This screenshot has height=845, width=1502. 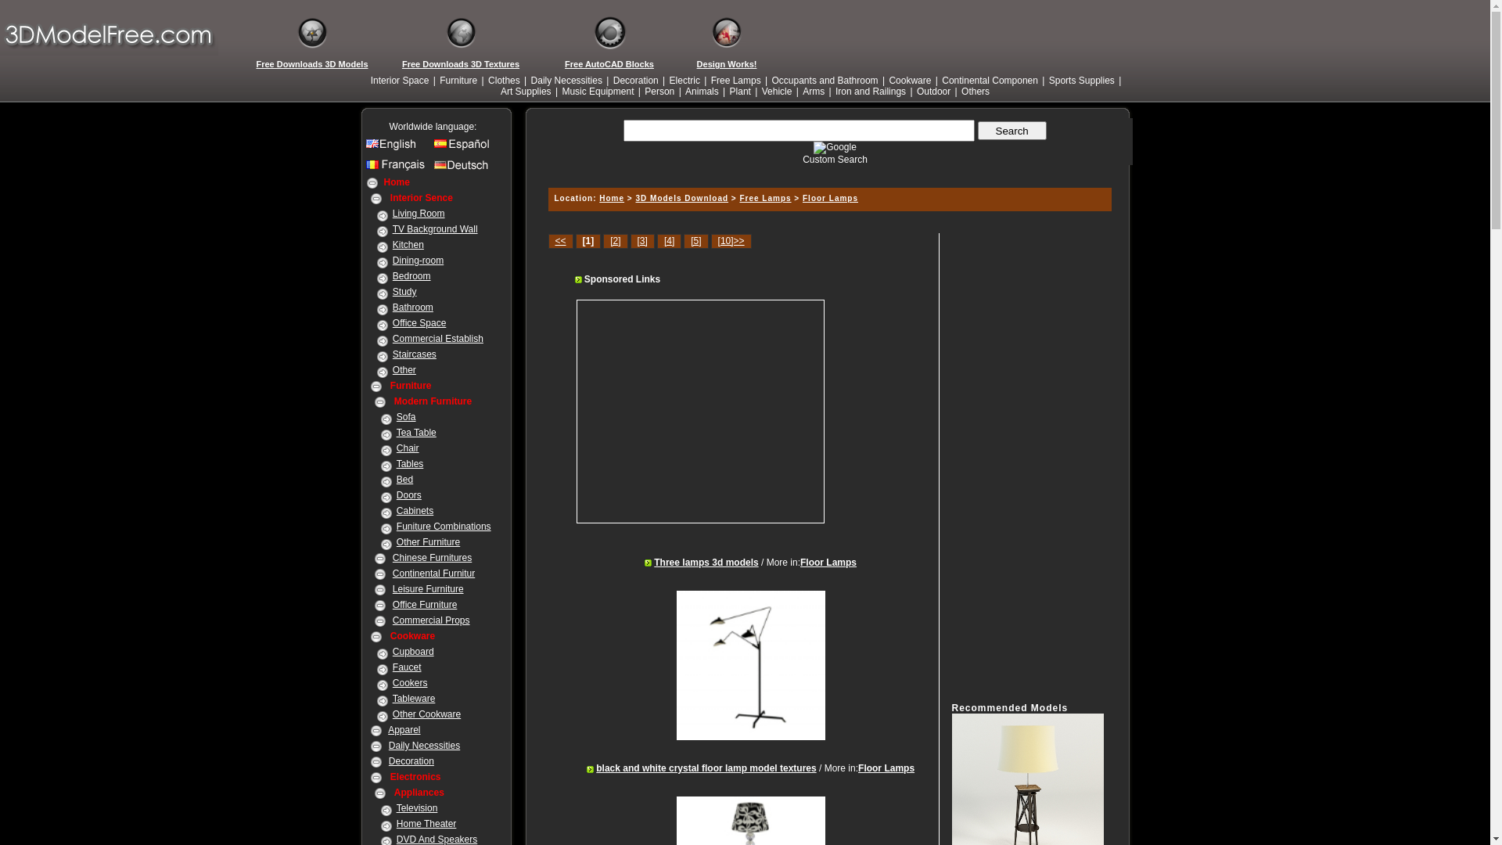 What do you see at coordinates (598, 92) in the screenshot?
I see `Music Equipment` at bounding box center [598, 92].